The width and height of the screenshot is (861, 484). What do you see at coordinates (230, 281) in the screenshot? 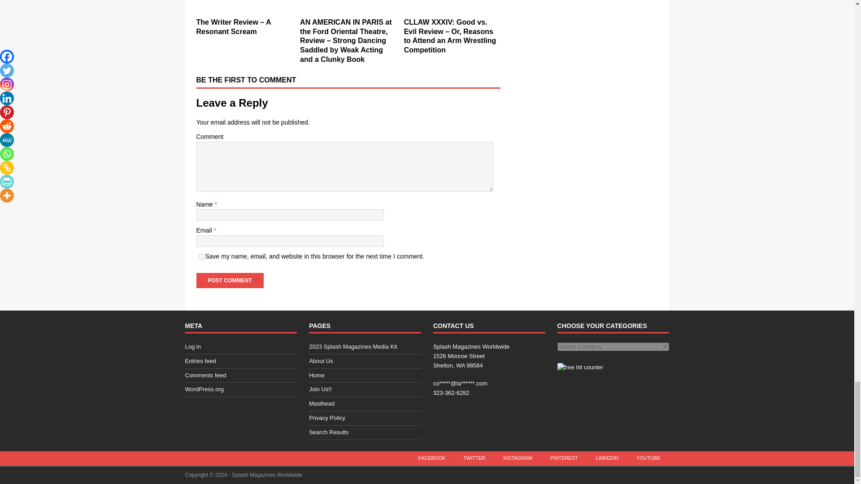
I see `Post Comment` at bounding box center [230, 281].